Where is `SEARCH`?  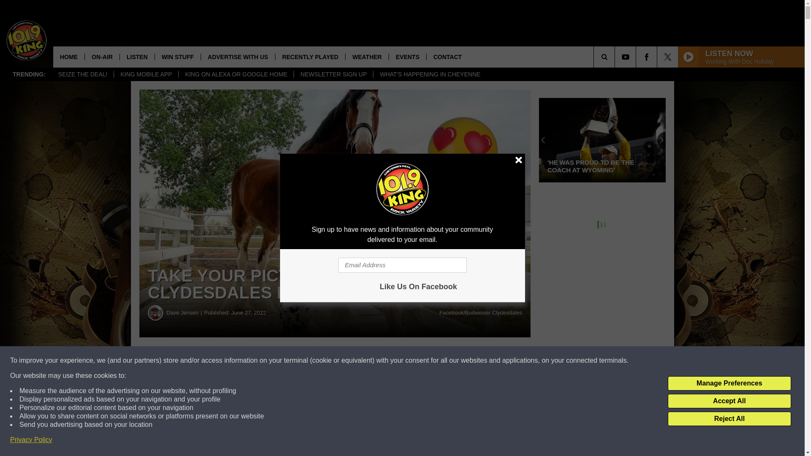 SEARCH is located at coordinates (616, 57).